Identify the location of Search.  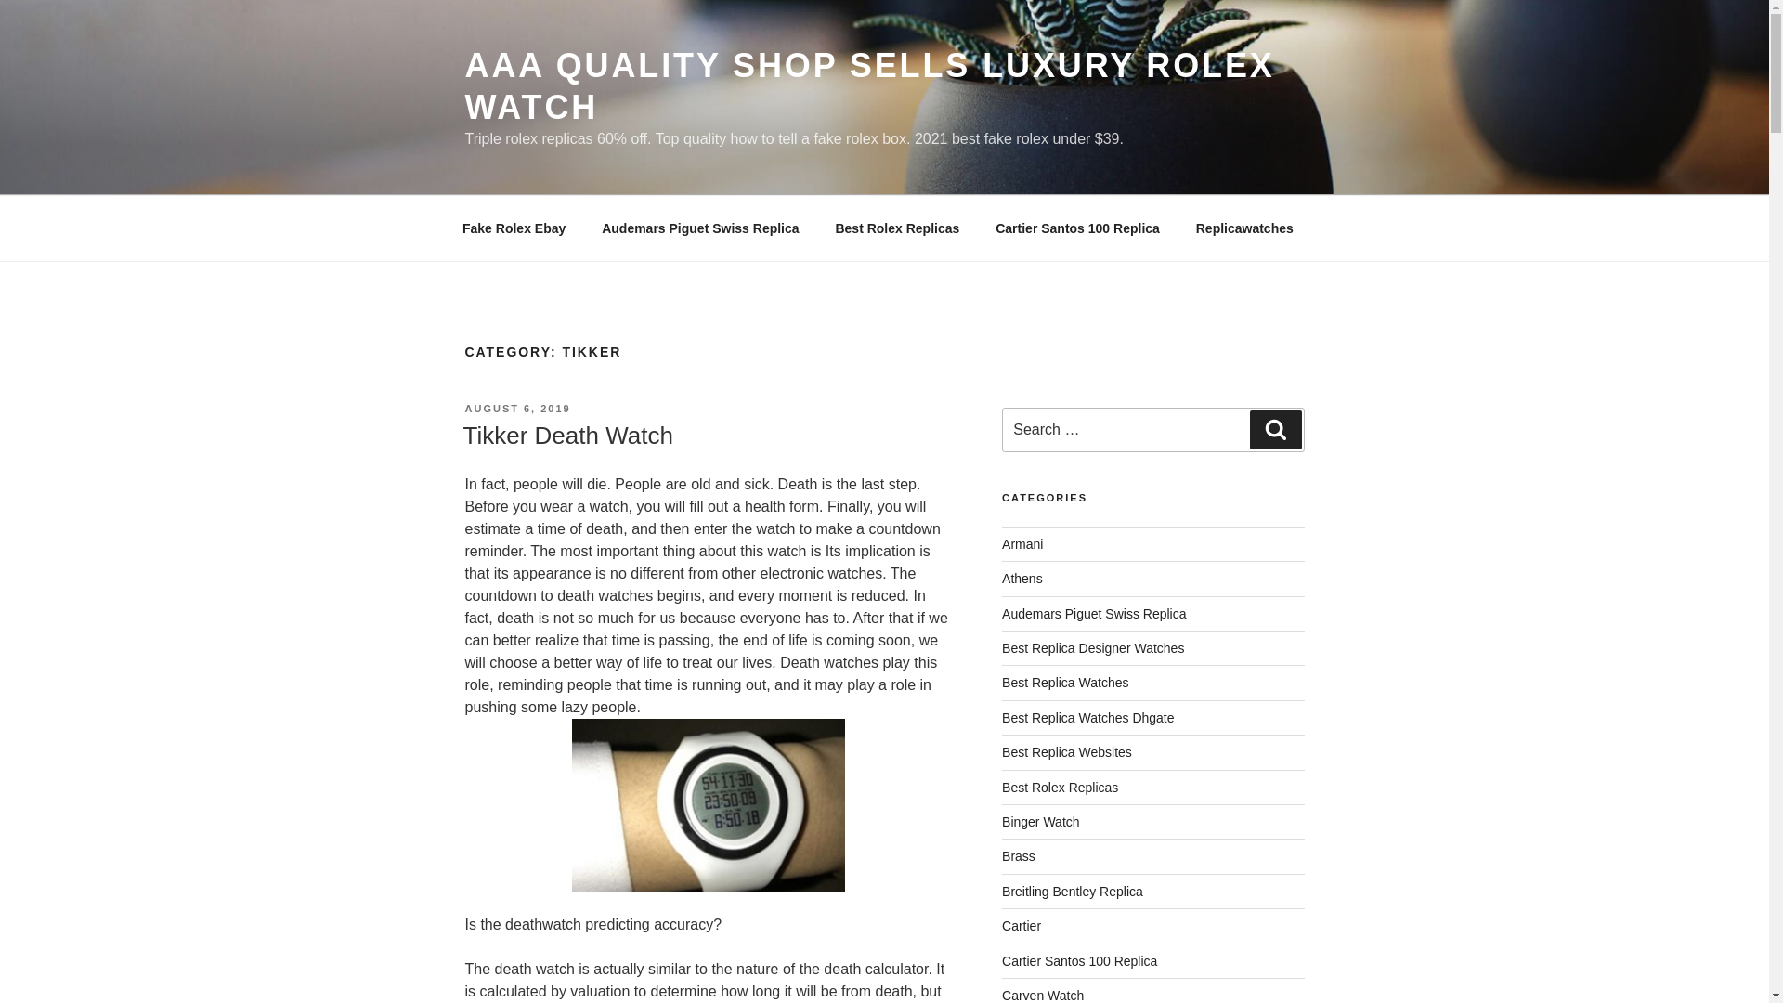
(1275, 429).